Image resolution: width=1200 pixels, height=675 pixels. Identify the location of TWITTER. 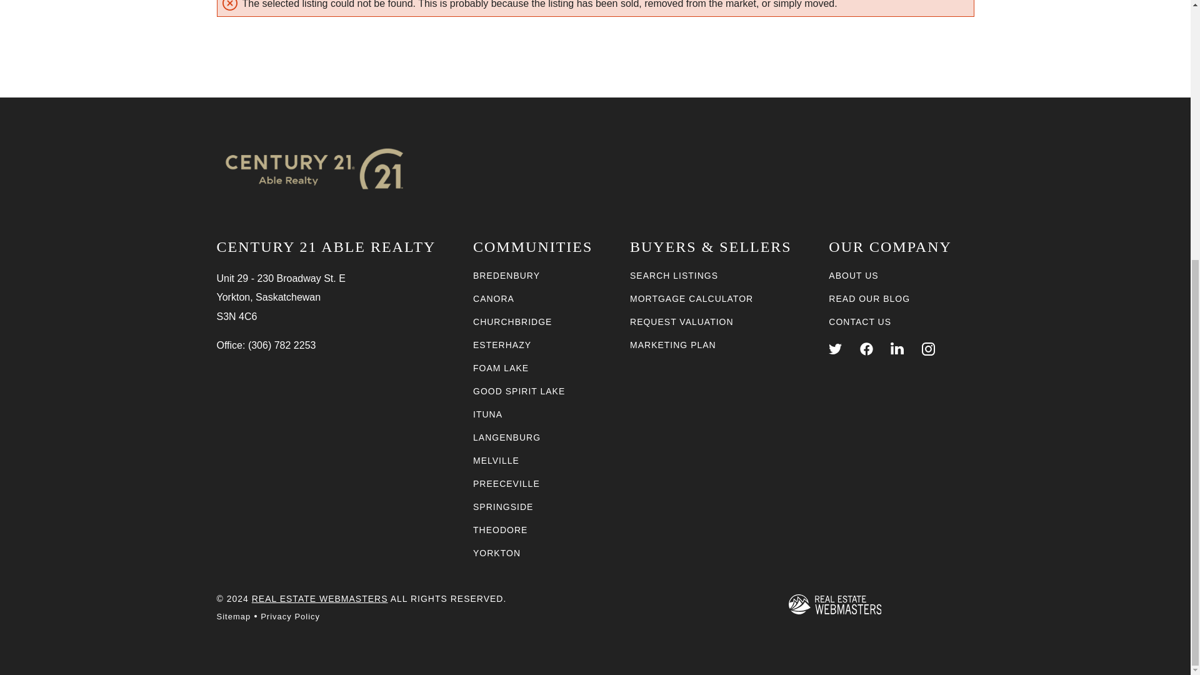
(835, 349).